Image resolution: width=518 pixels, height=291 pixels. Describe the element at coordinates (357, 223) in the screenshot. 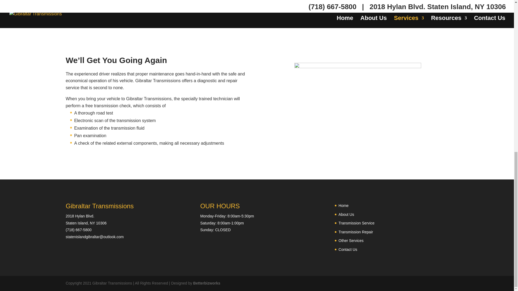

I see `Transmission Service` at that location.